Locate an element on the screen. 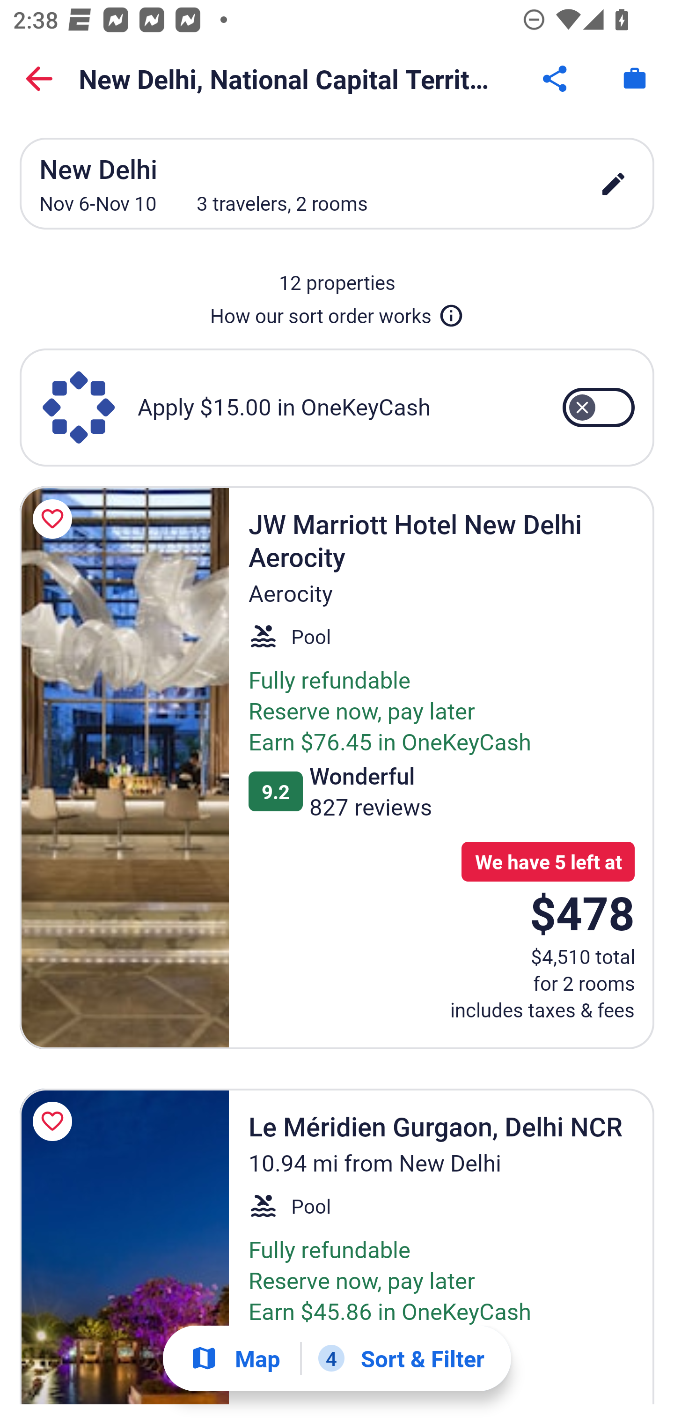 This screenshot has width=674, height=1424. 4 Sort & Filter 4 Filters applied. Filters Button is located at coordinates (401, 1358).